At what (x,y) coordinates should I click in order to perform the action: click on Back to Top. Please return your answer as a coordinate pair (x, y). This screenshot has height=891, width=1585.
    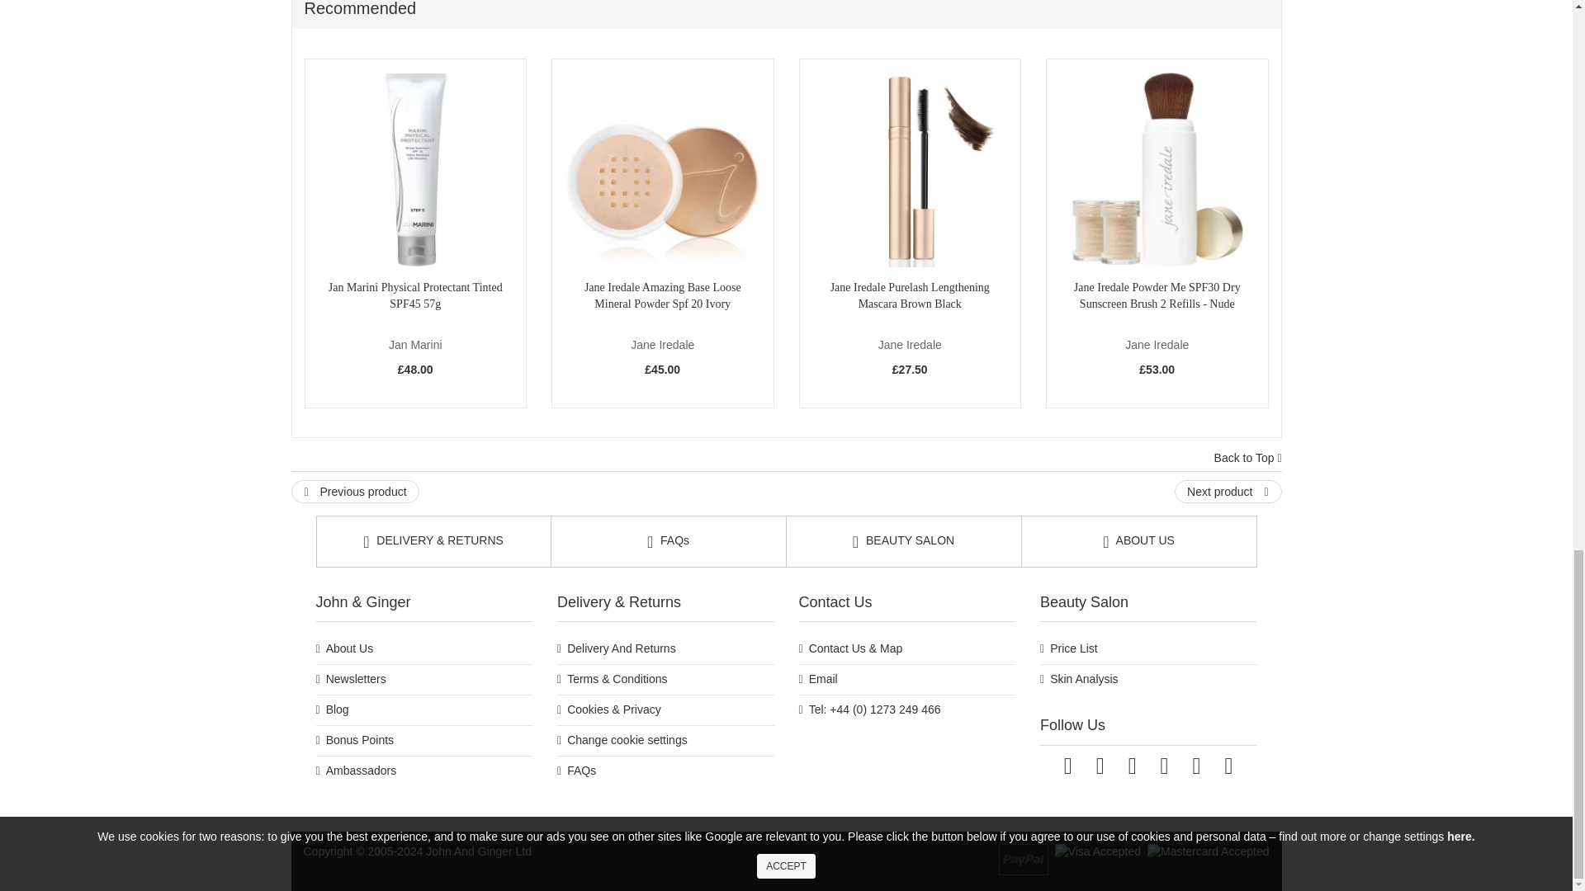
    Looking at the image, I should click on (1248, 459).